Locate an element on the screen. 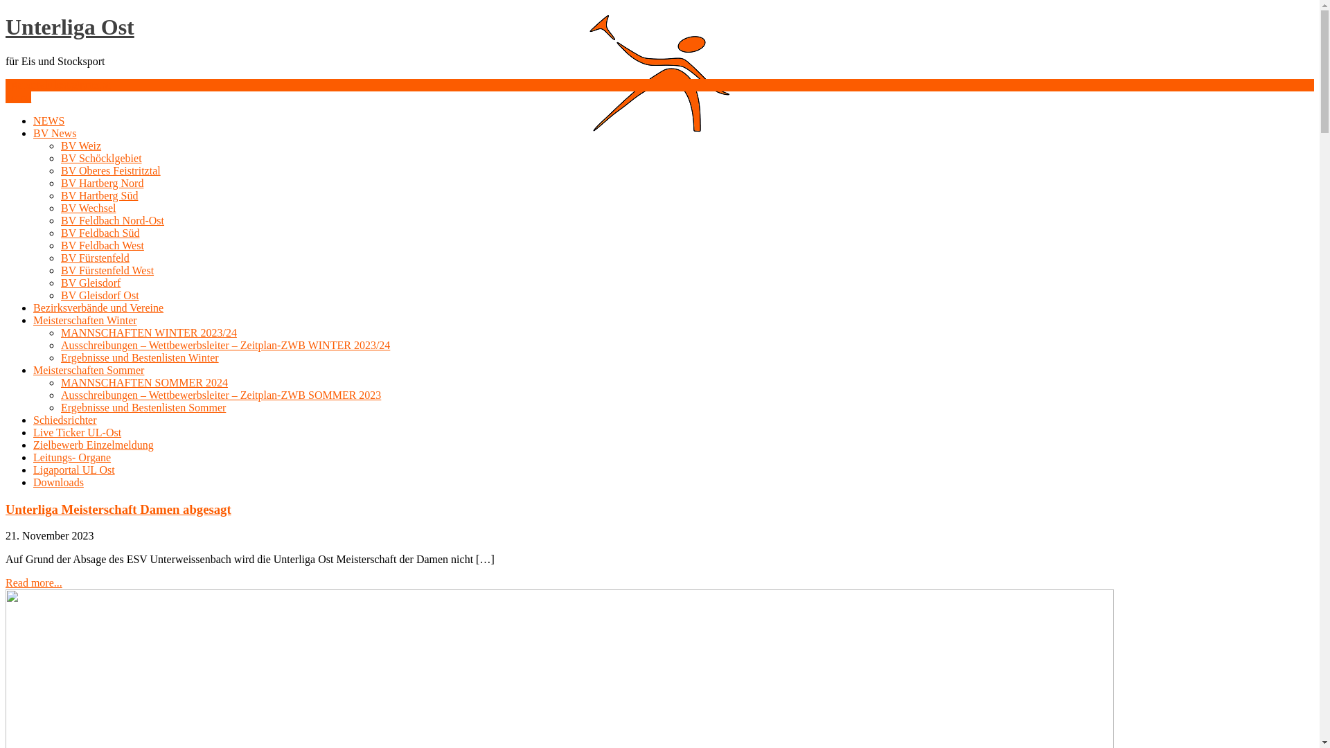 Image resolution: width=1330 pixels, height=748 pixels. BV Wechsel is located at coordinates (89, 208).